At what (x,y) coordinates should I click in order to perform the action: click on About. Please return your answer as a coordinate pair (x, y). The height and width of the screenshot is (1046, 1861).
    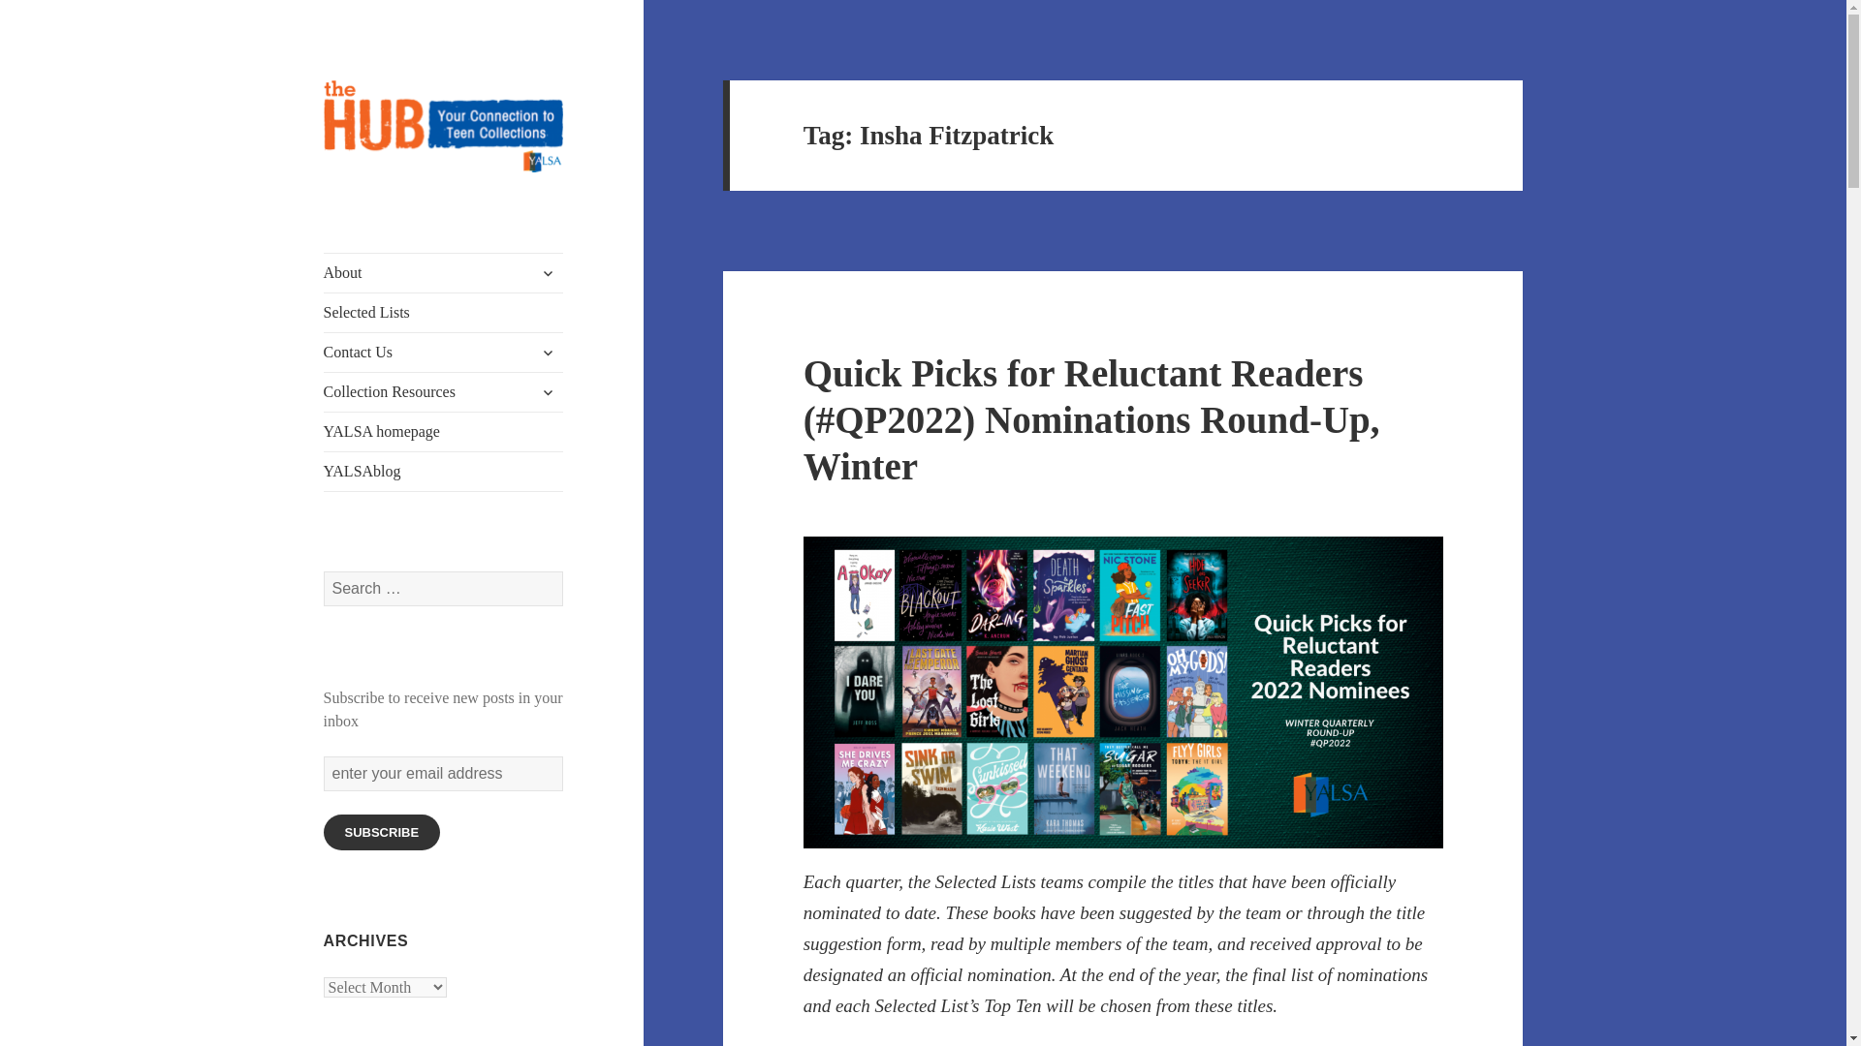
    Looking at the image, I should click on (444, 273).